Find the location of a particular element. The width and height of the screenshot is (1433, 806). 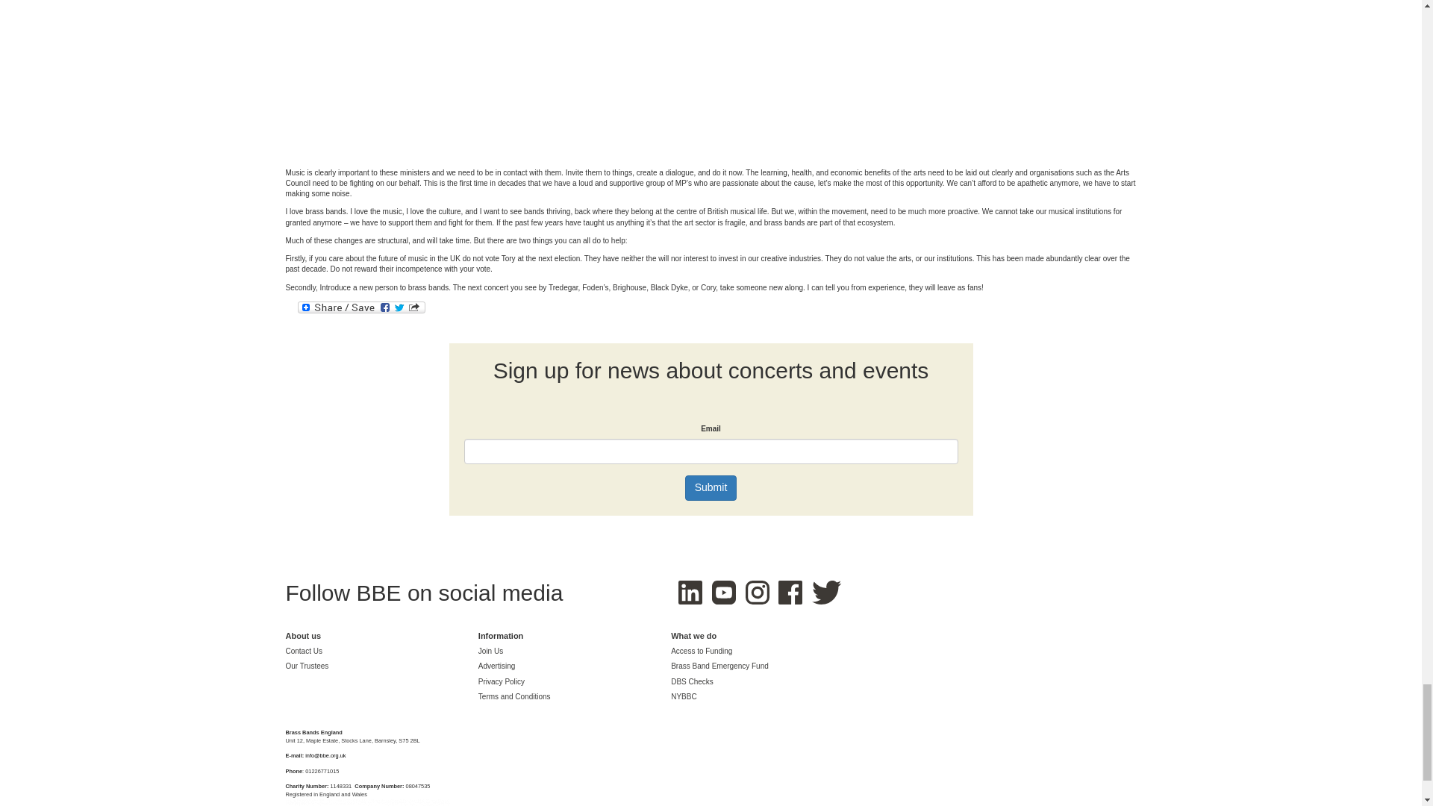

Join Us is located at coordinates (490, 652).